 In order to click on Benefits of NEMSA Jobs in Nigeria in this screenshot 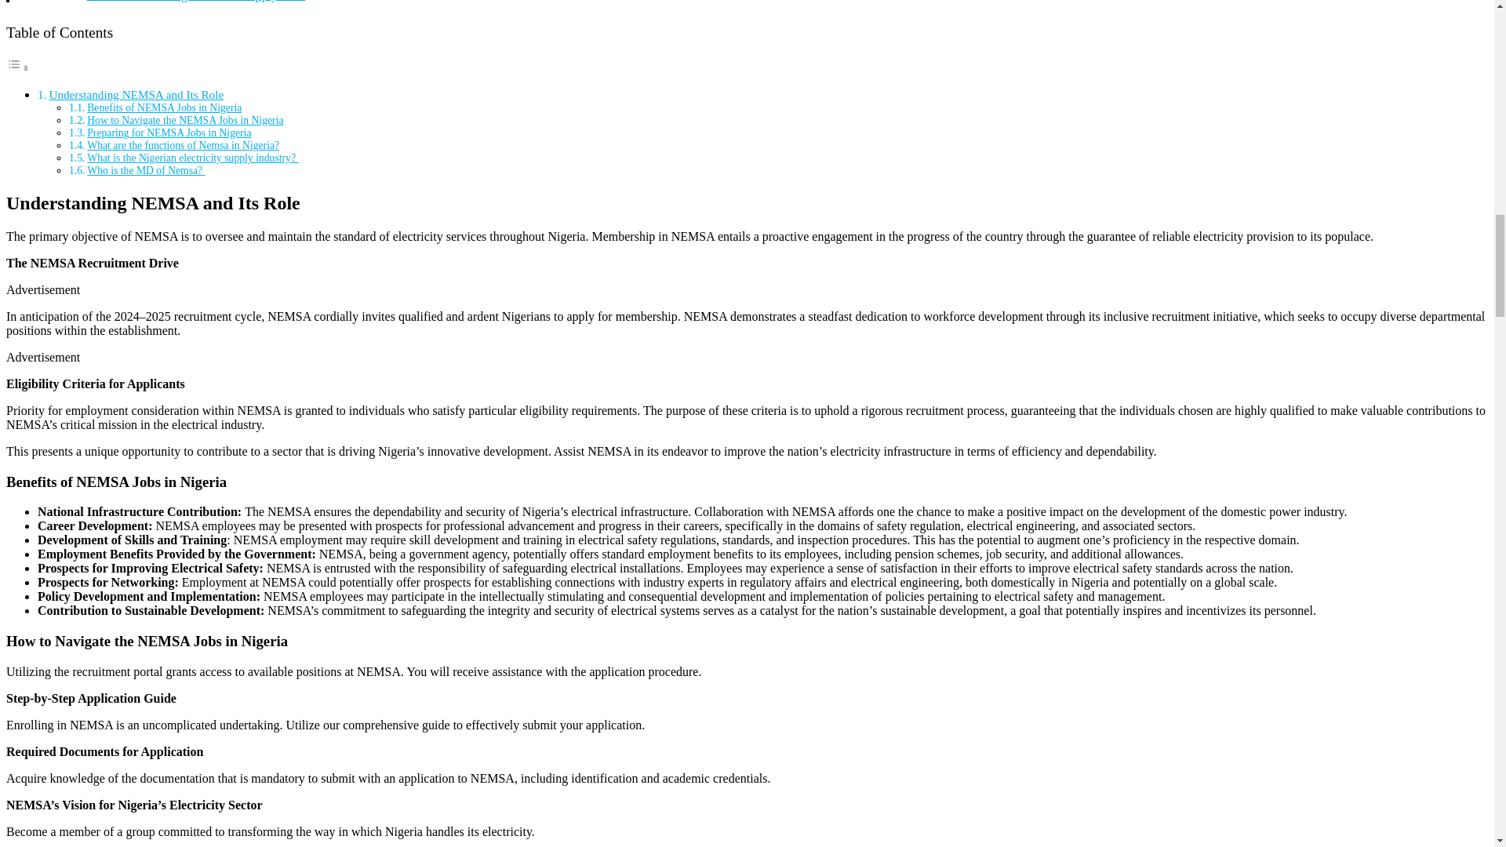, I will do `click(164, 107)`.